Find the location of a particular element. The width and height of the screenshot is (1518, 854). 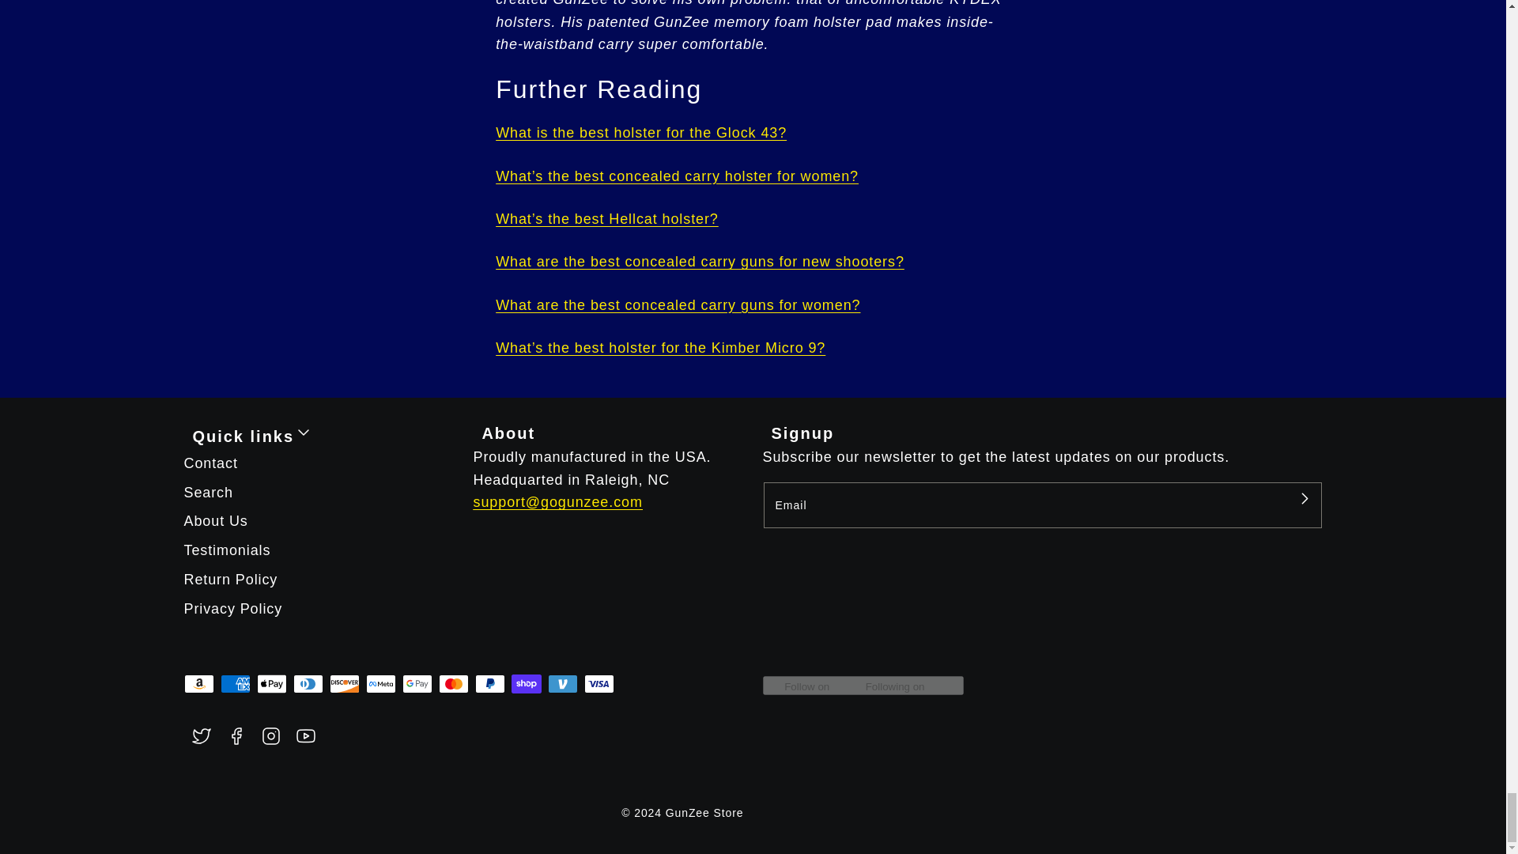

Amazon is located at coordinates (198, 683).